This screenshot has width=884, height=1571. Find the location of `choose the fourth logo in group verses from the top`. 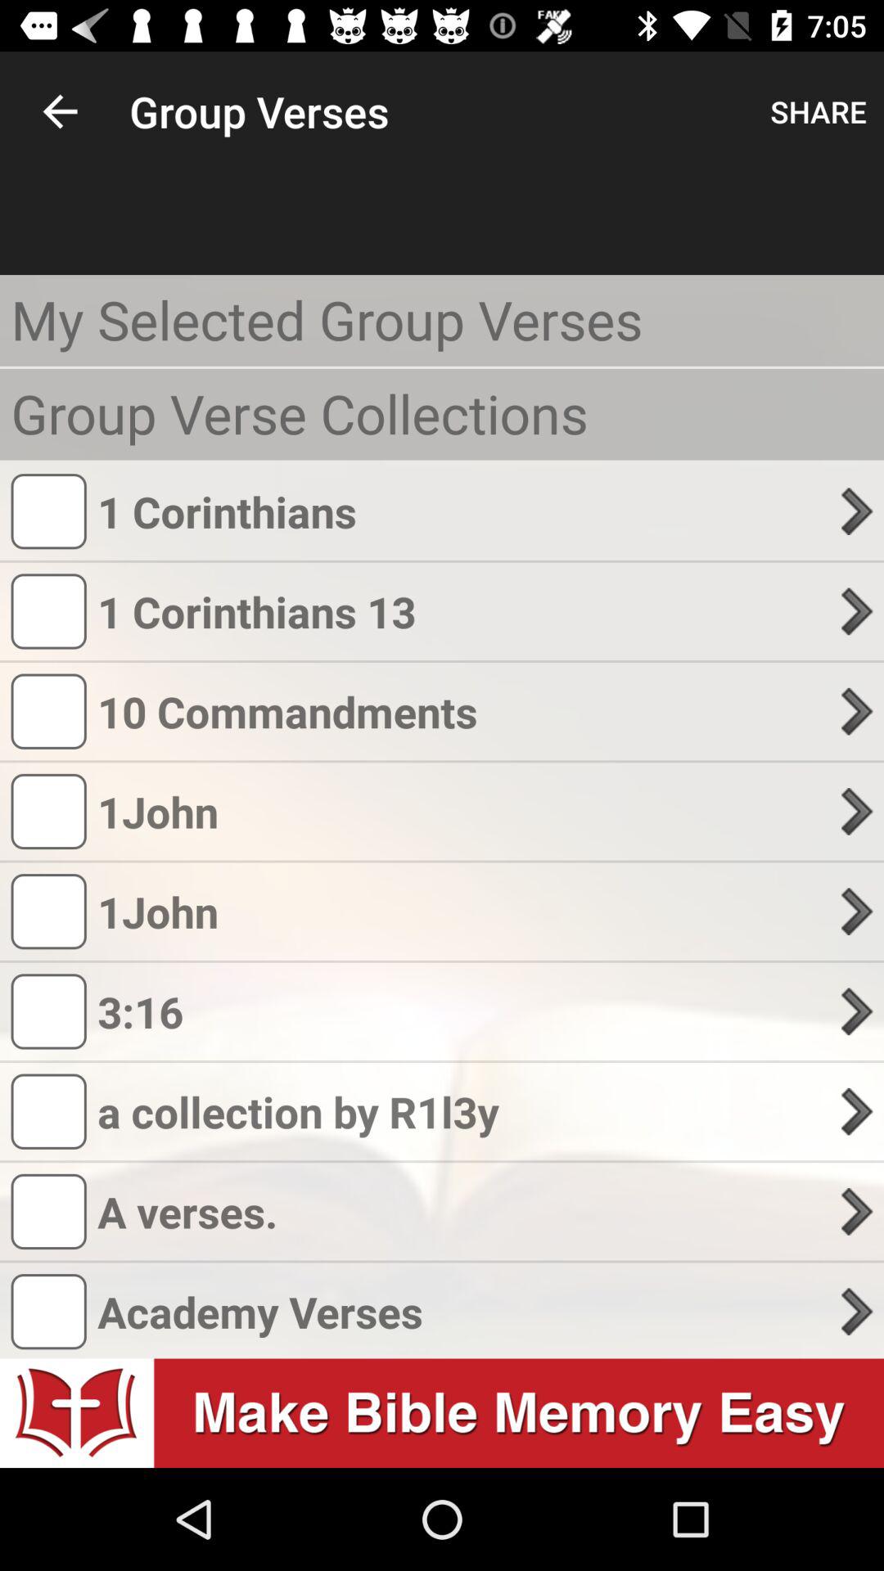

choose the fourth logo in group verses from the top is located at coordinates (49, 812).